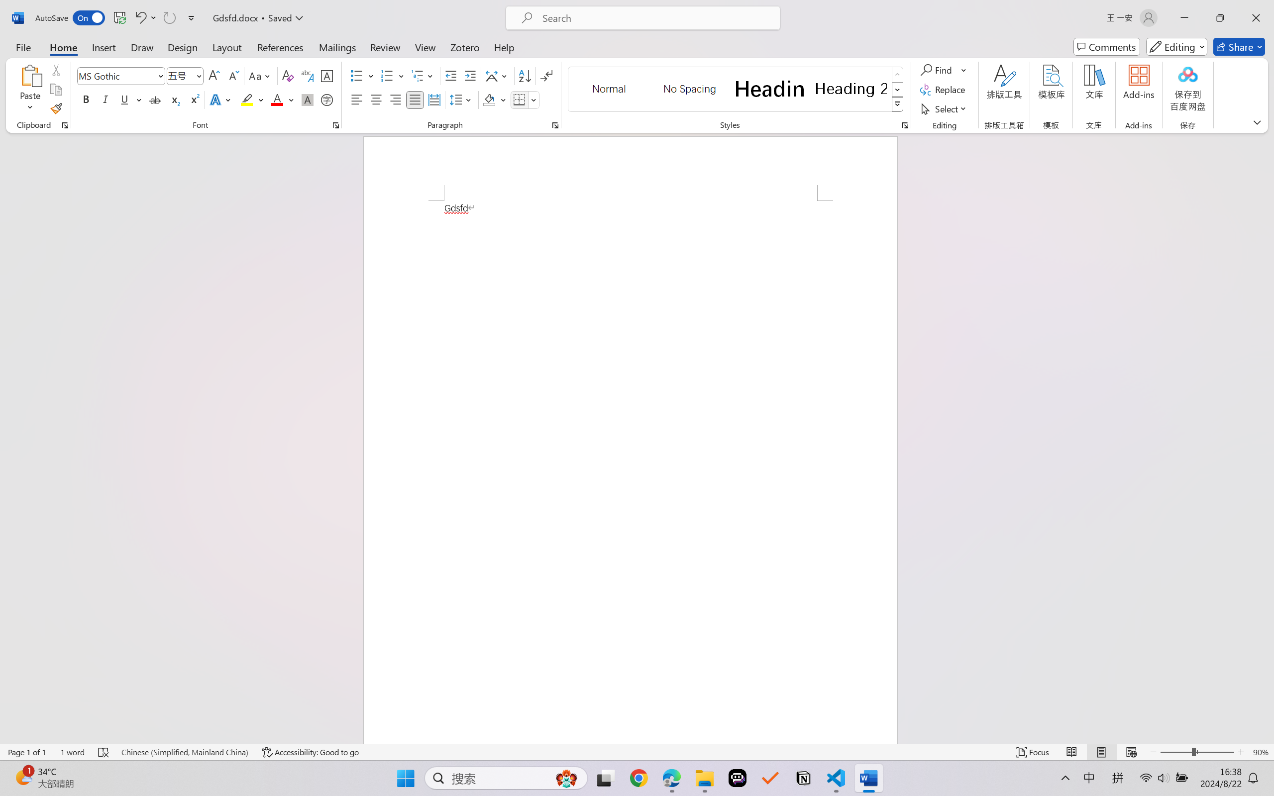 The image size is (1274, 796). Describe the element at coordinates (1261, 752) in the screenshot. I see `Zoom 90%` at that location.